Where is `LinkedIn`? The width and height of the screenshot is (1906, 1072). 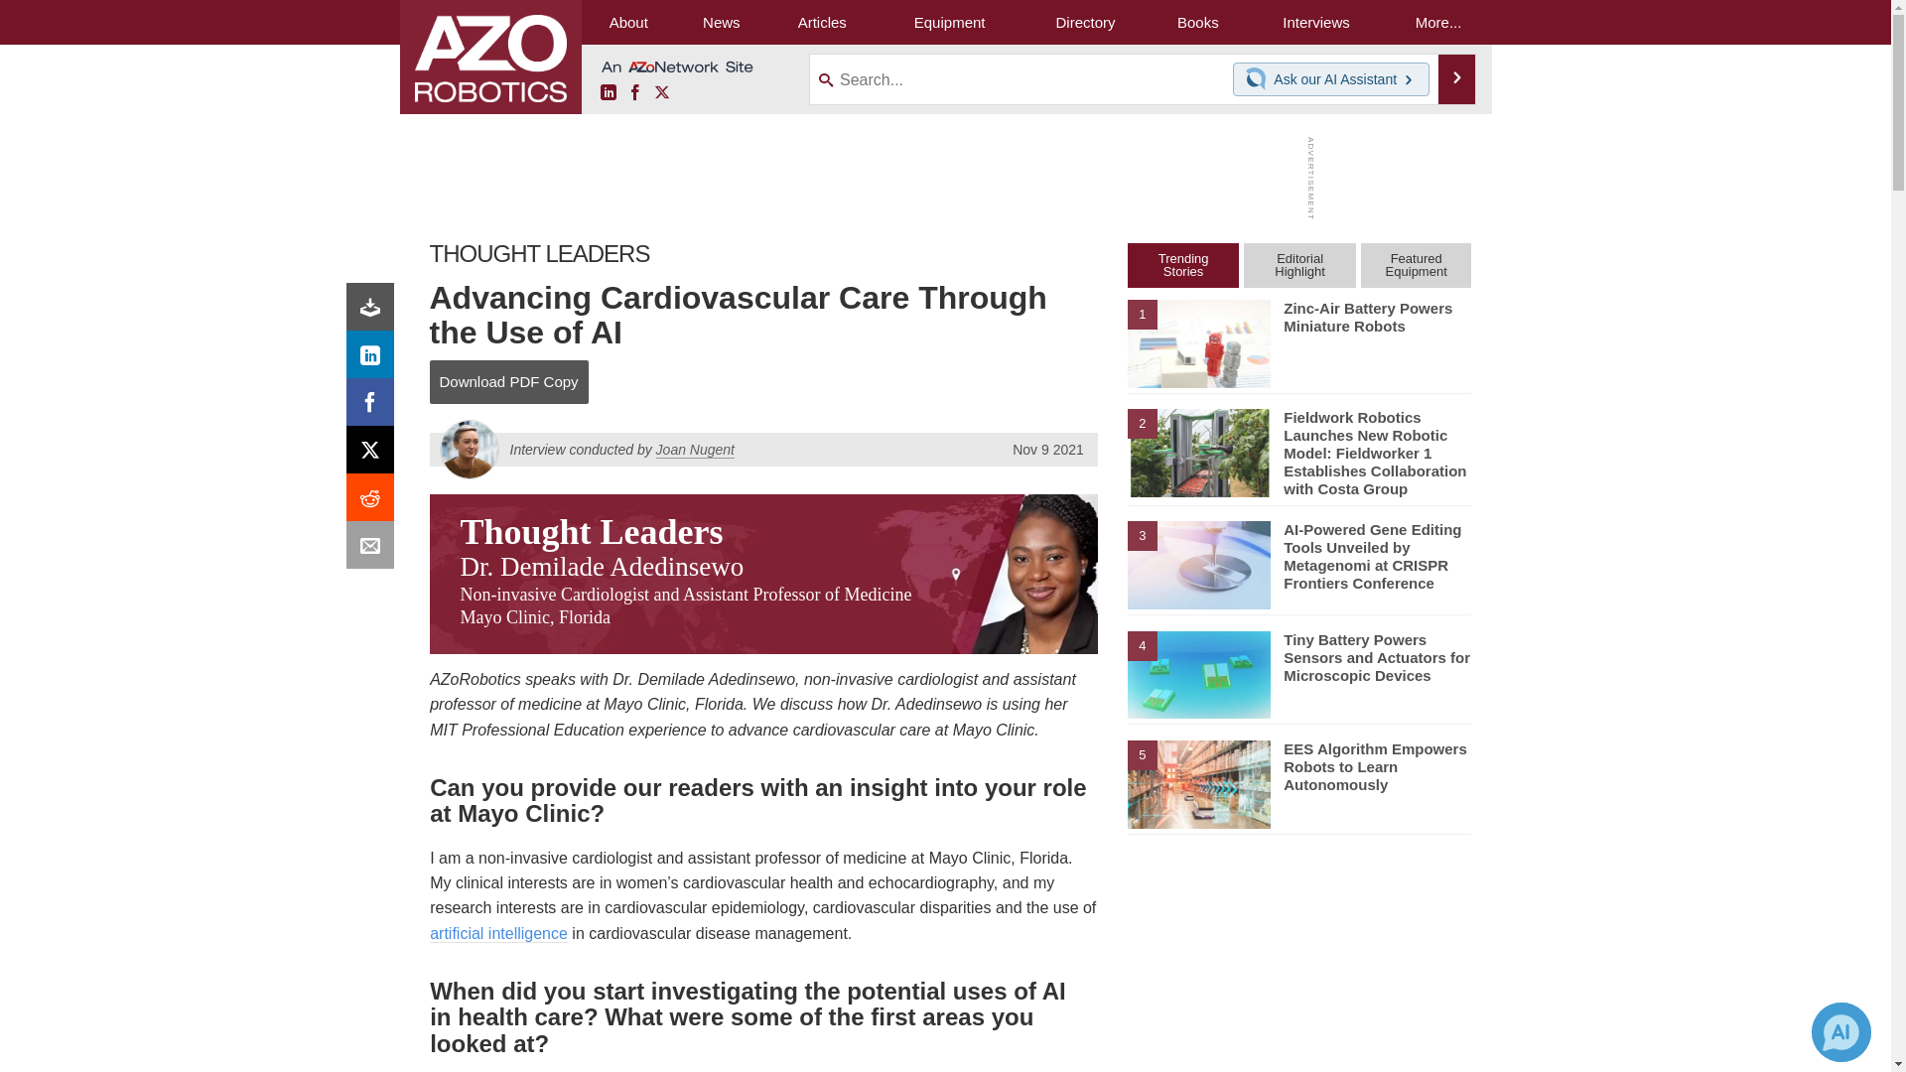
LinkedIn is located at coordinates (608, 93).